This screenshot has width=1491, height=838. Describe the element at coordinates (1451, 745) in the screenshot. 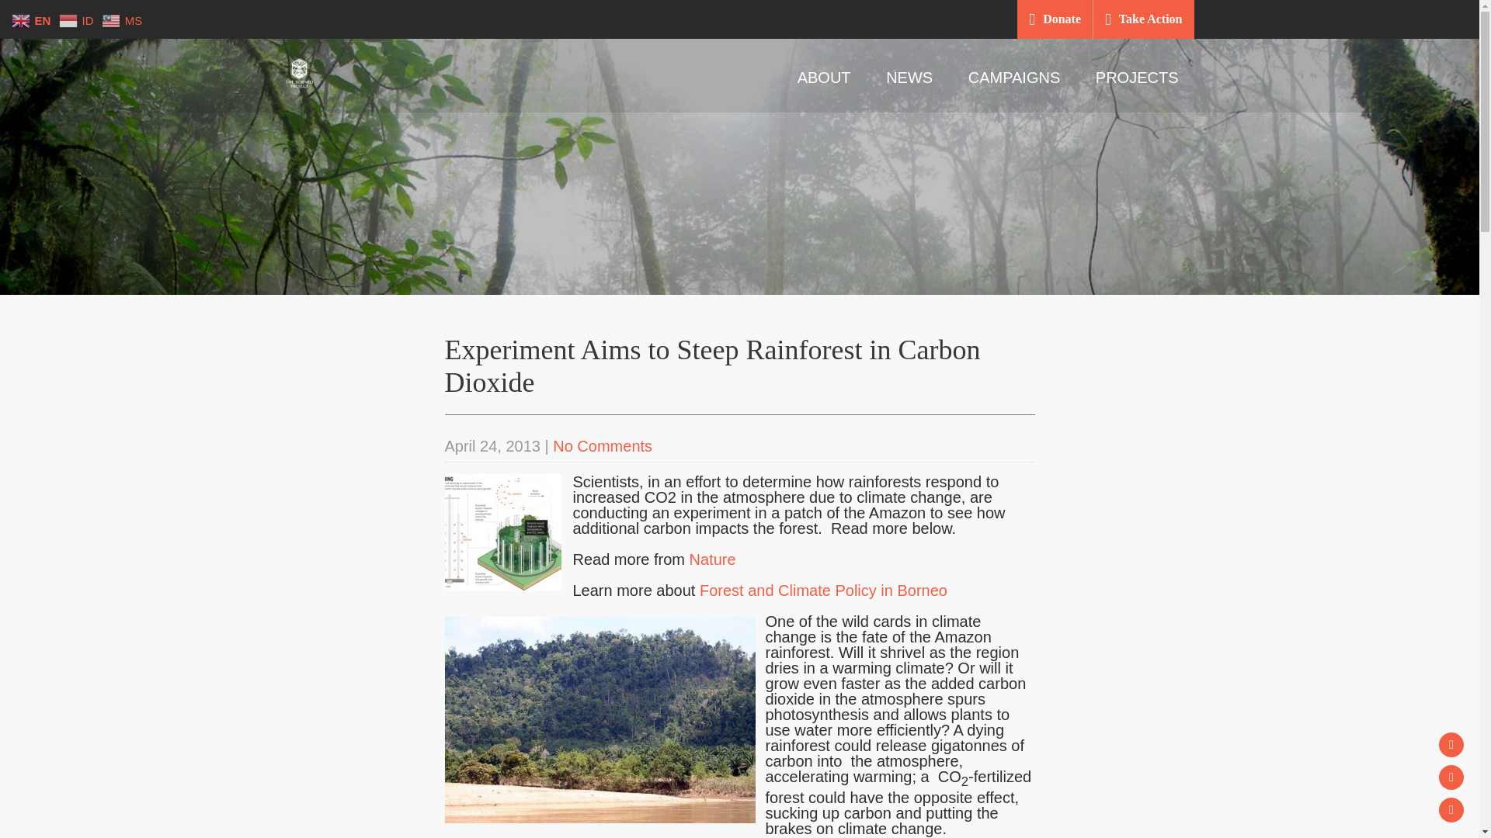

I see `Facebook` at that location.